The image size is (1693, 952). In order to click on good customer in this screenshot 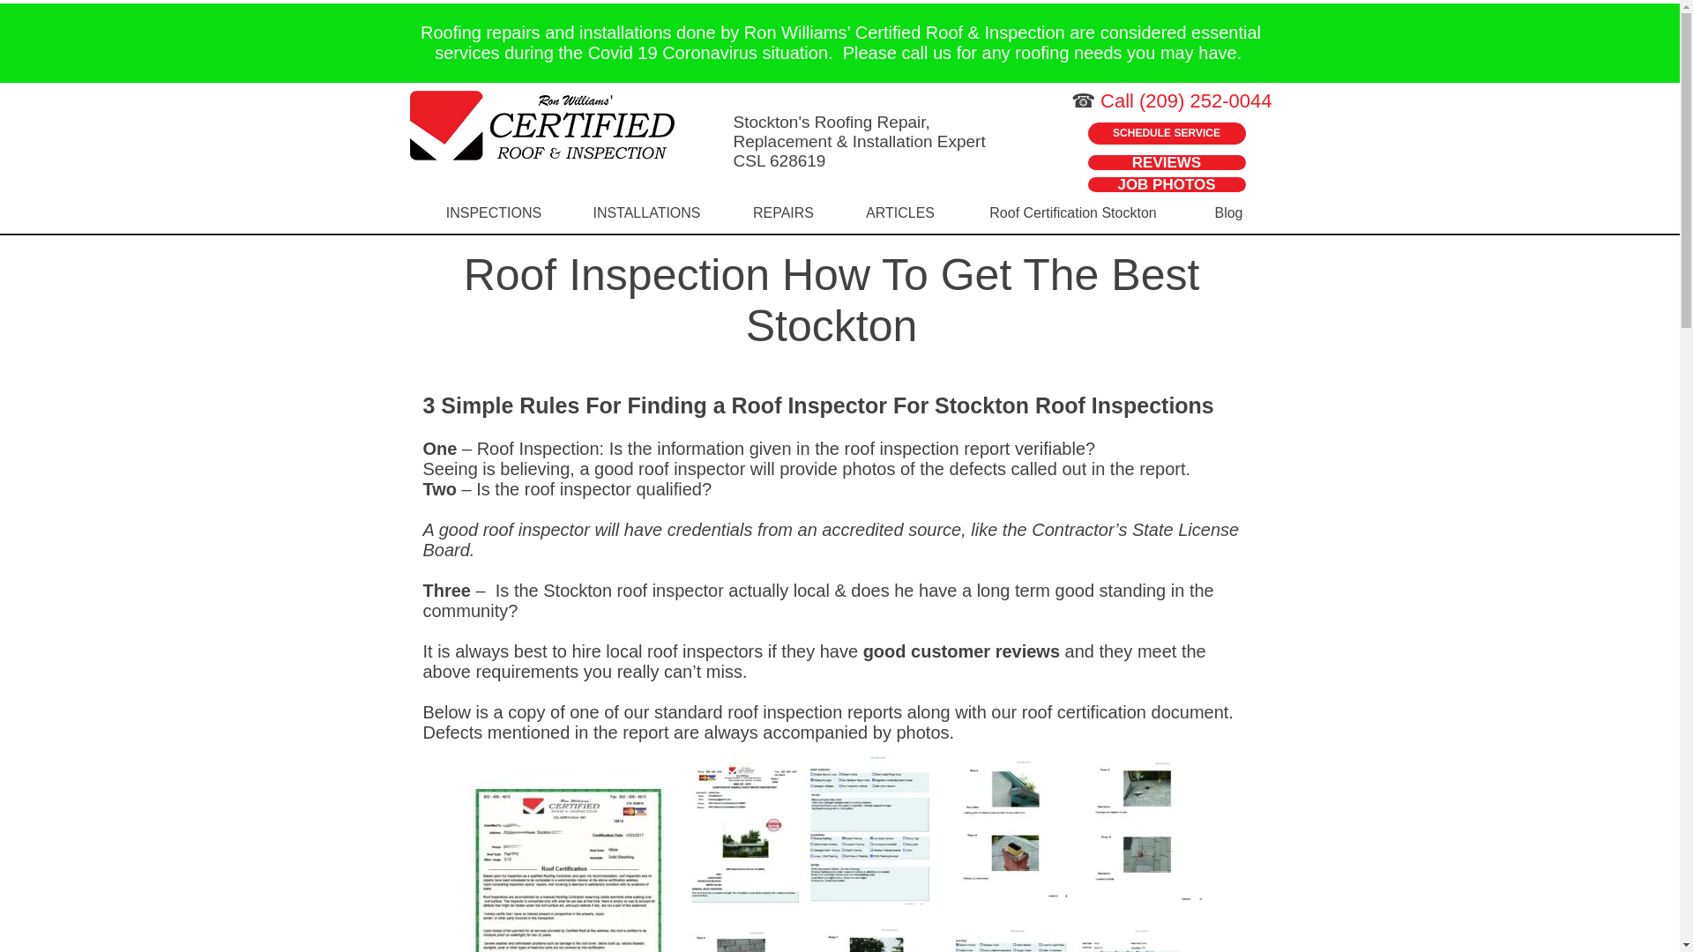, I will do `click(929, 651)`.